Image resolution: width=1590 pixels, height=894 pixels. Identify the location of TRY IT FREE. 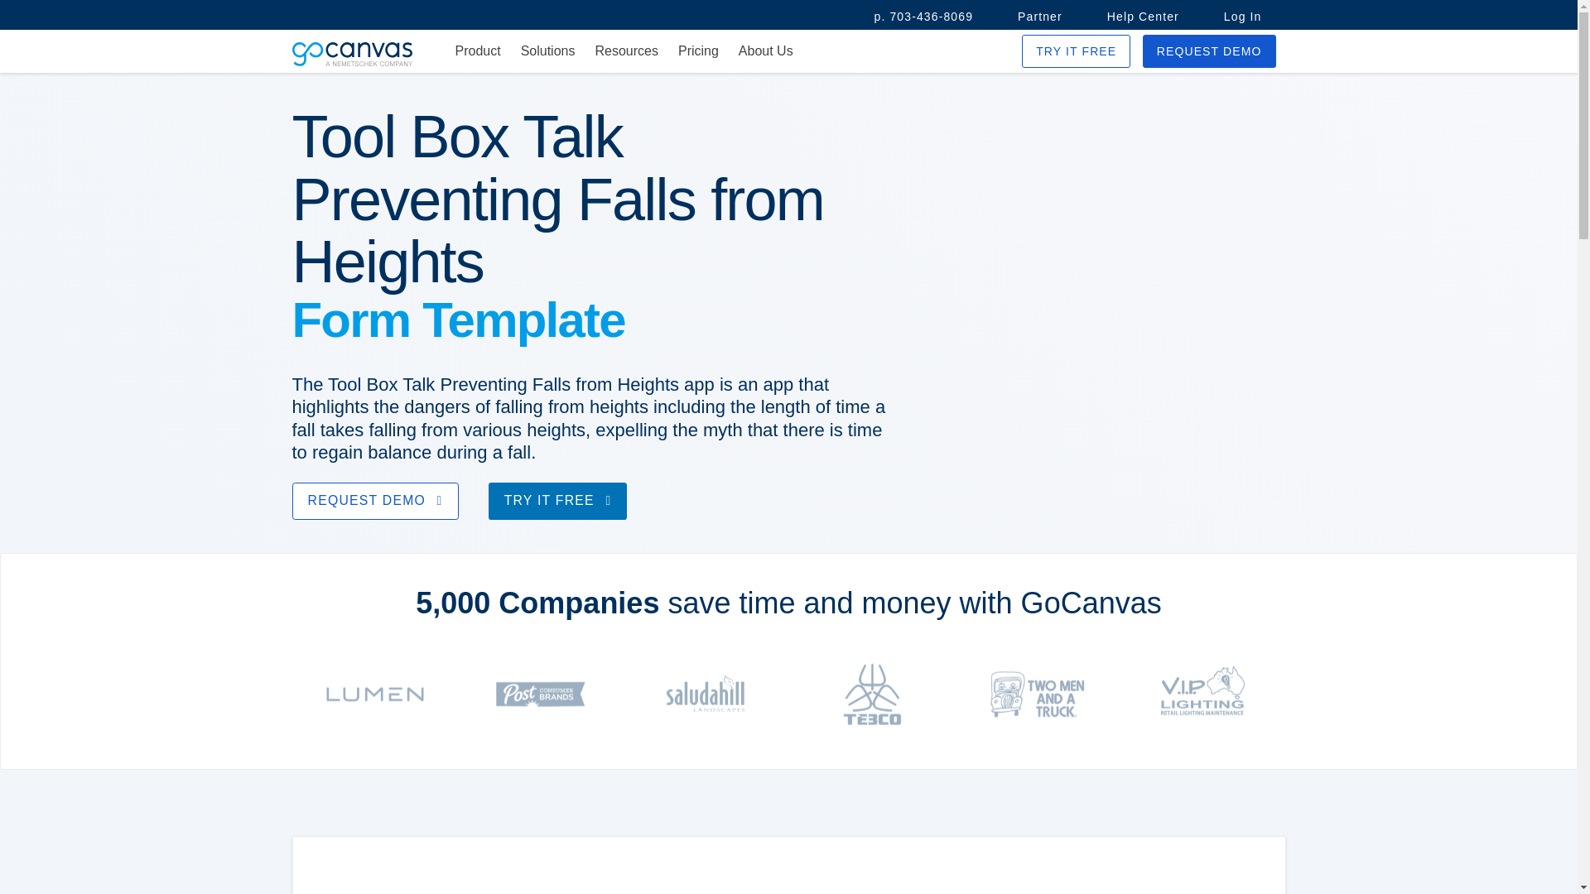
(558, 501).